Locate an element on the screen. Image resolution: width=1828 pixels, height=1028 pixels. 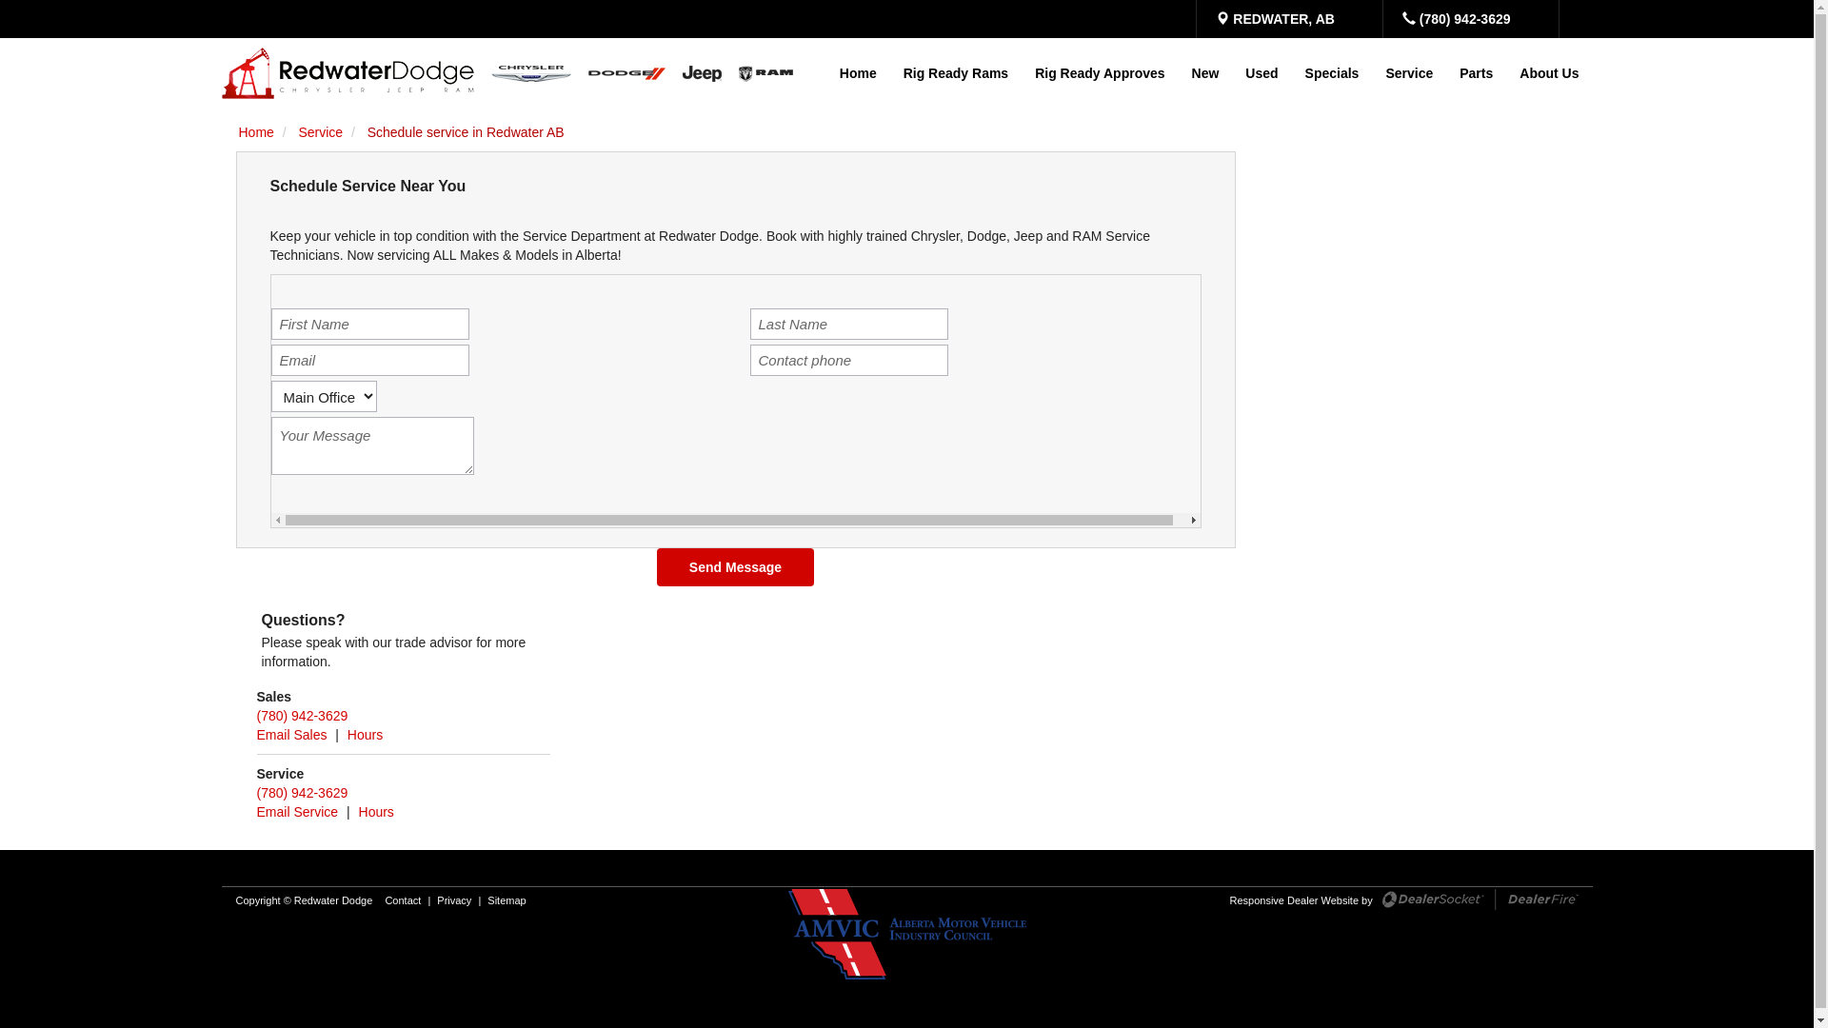
About Us is located at coordinates (1549, 73).